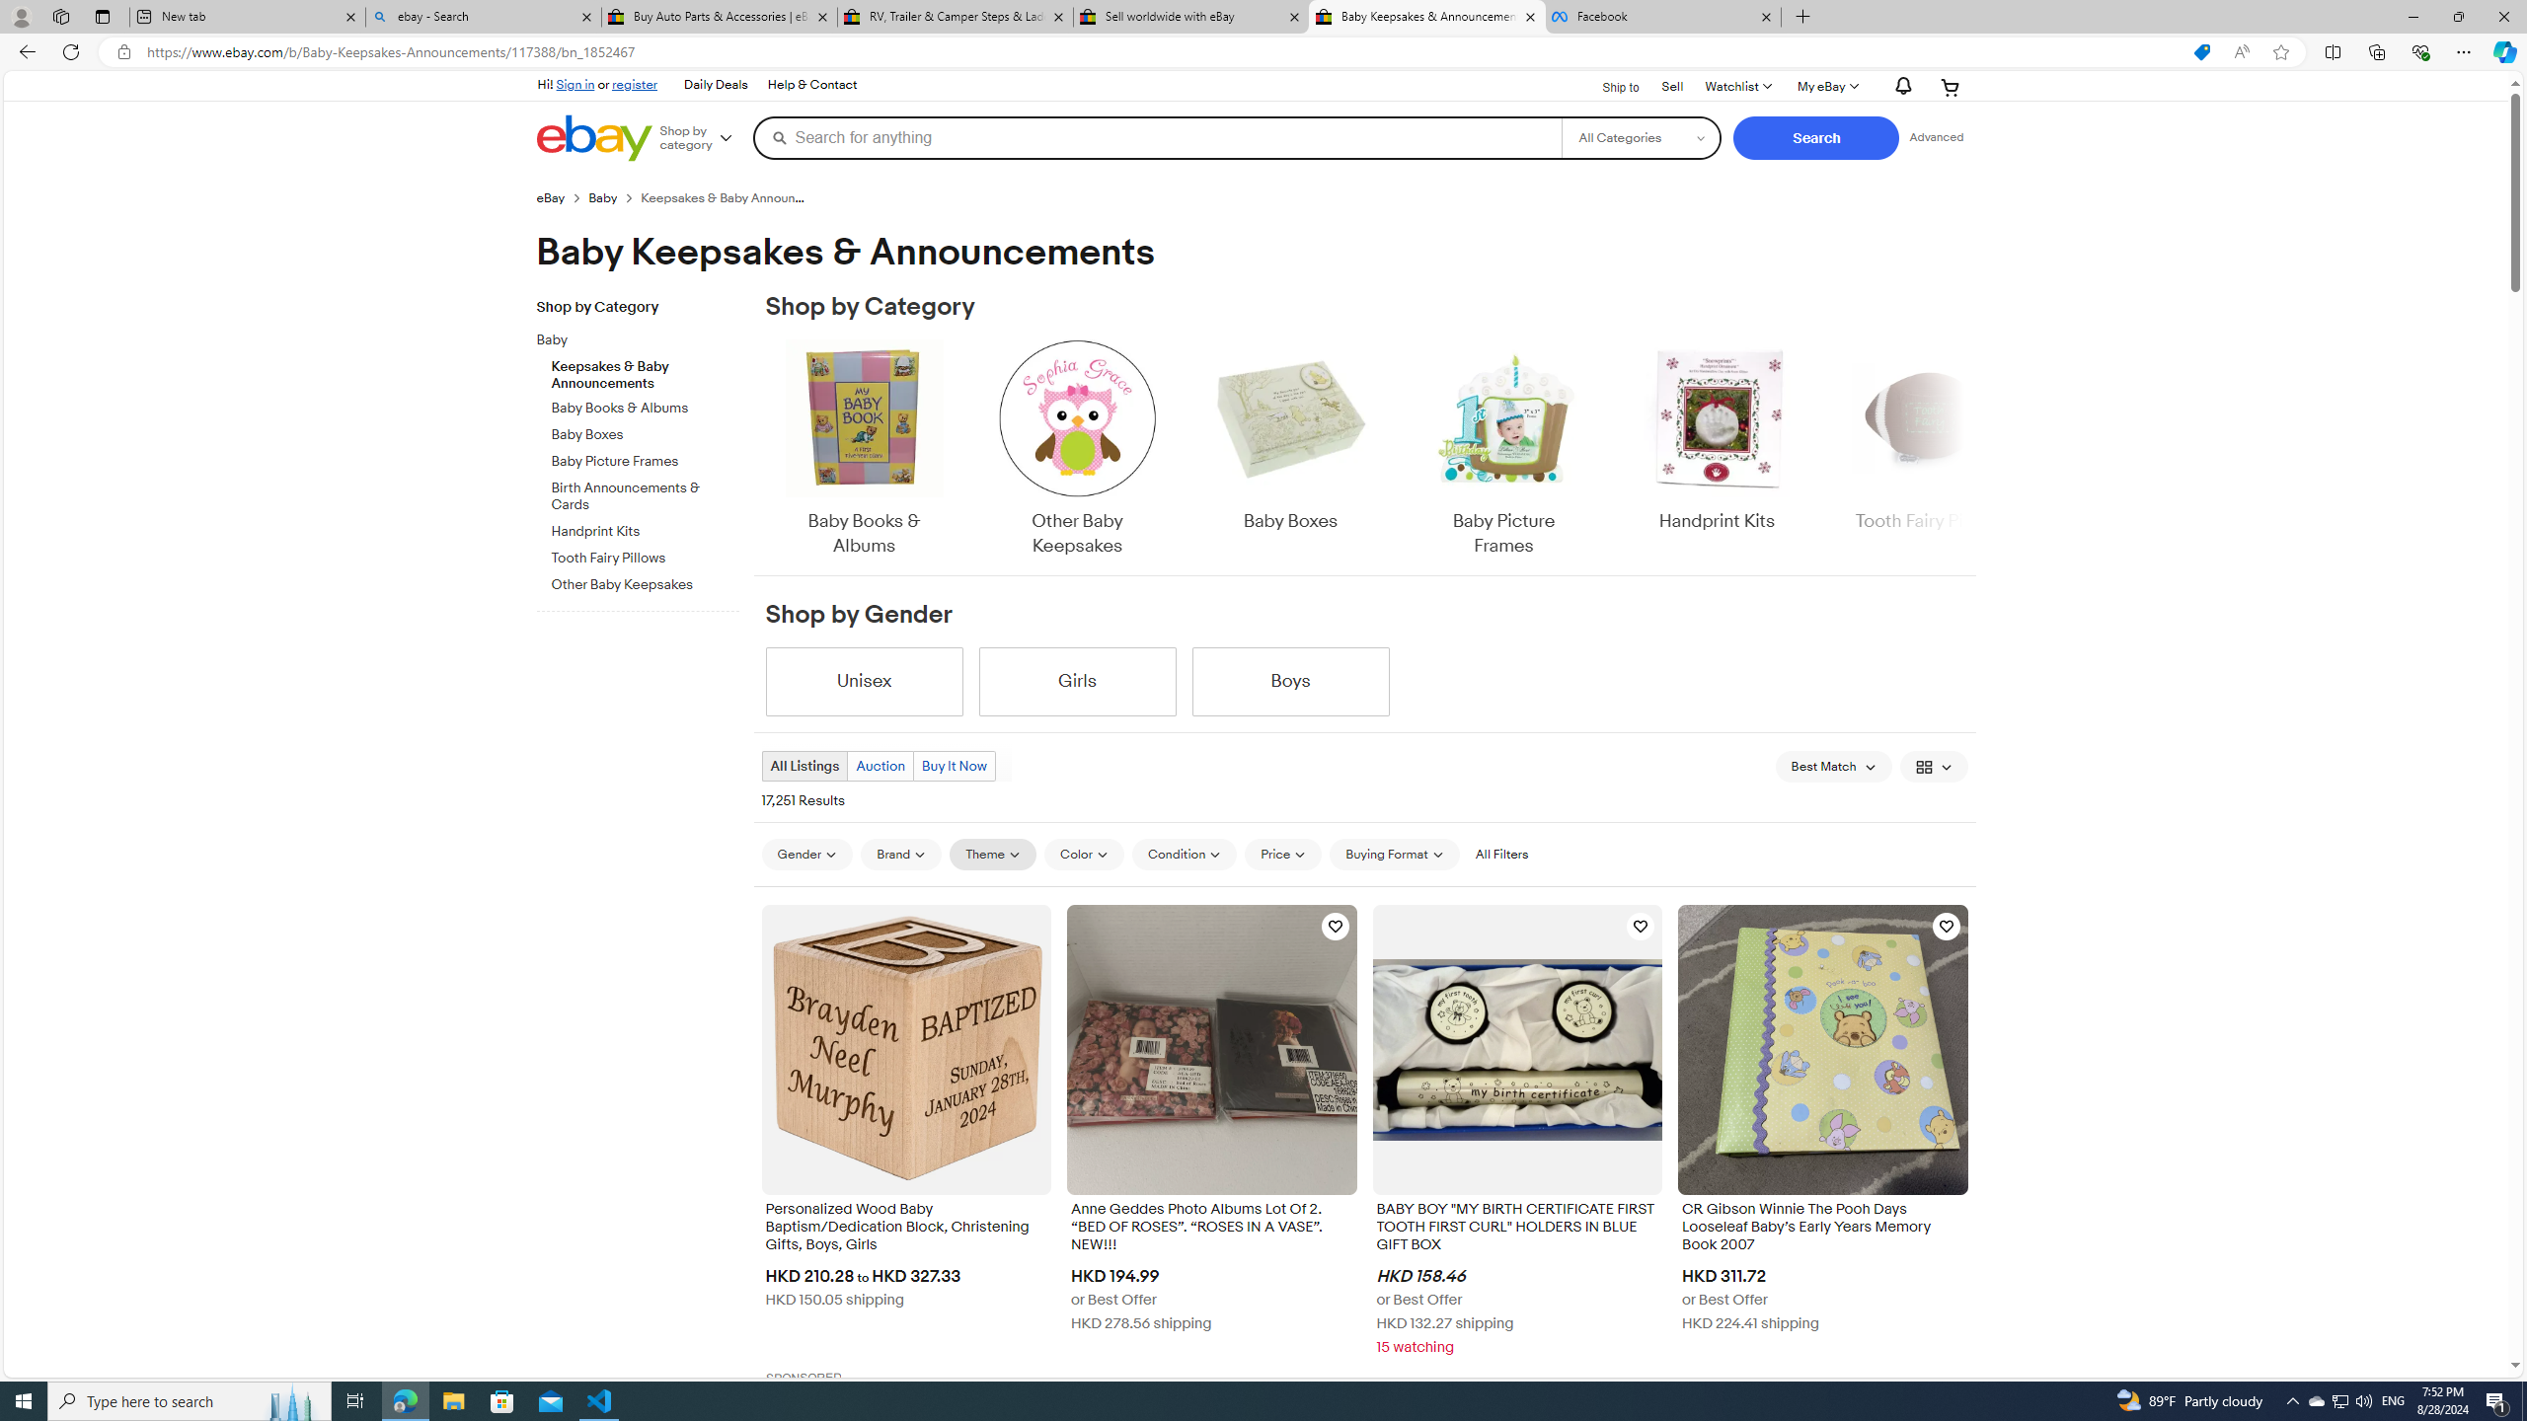 Image resolution: width=2527 pixels, height=1421 pixels. What do you see at coordinates (1189, 17) in the screenshot?
I see `Sell worldwide with eBay` at bounding box center [1189, 17].